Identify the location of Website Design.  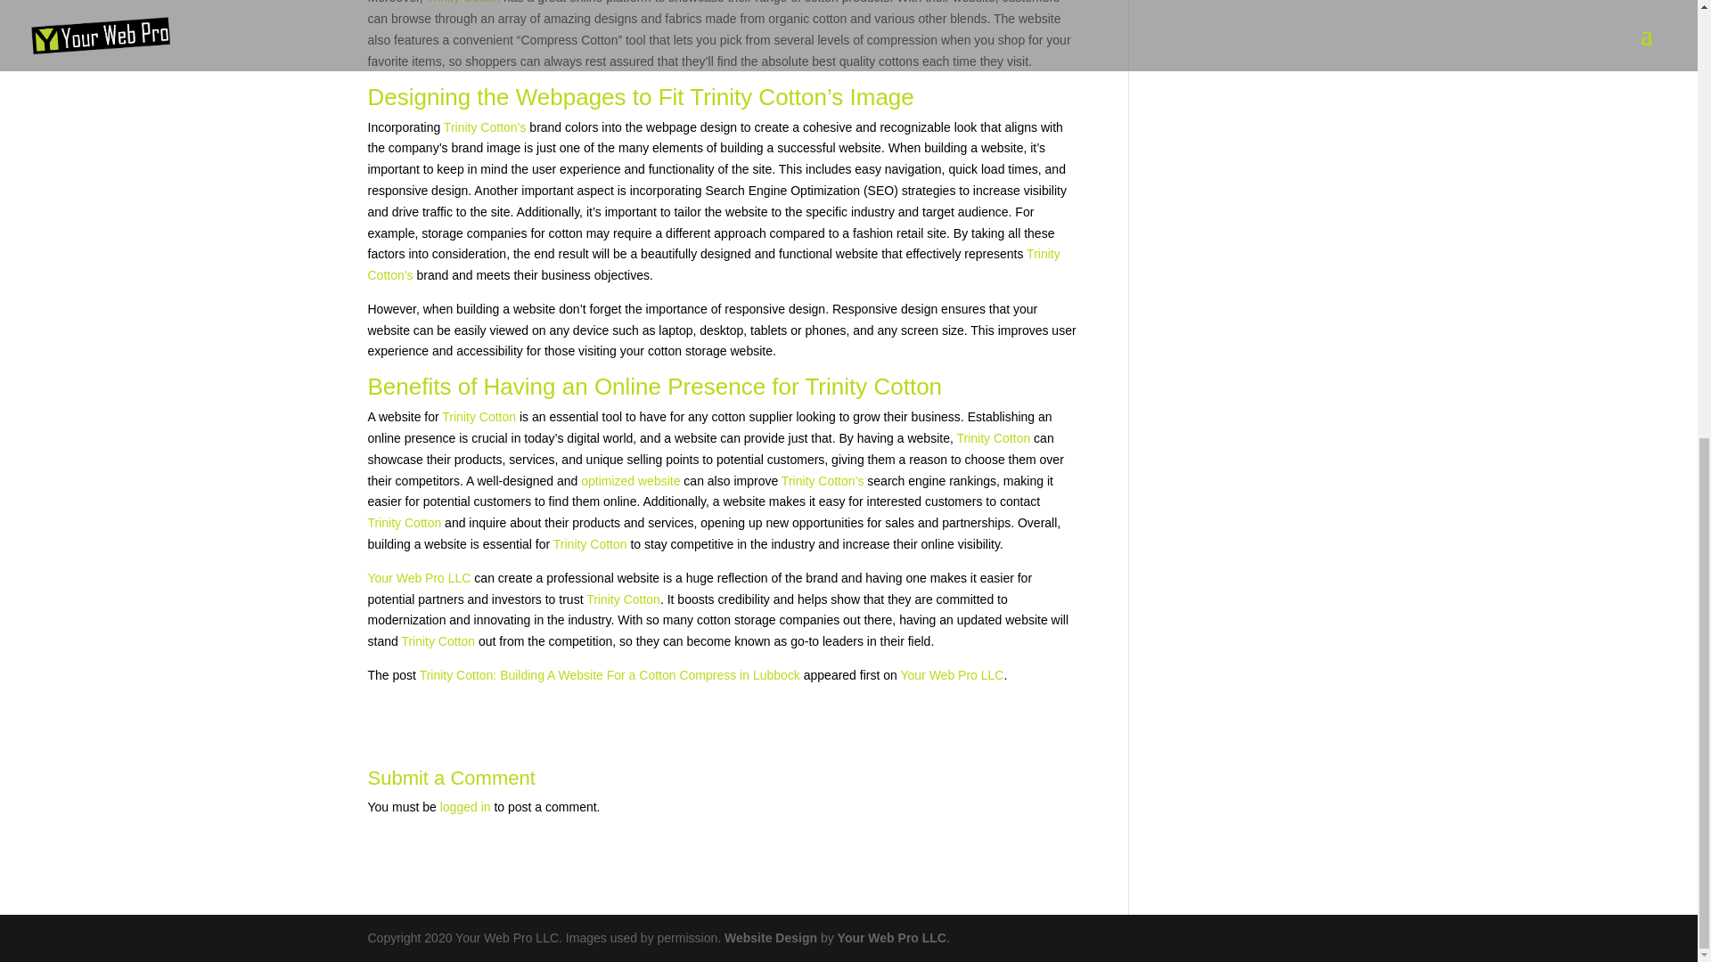
(770, 937).